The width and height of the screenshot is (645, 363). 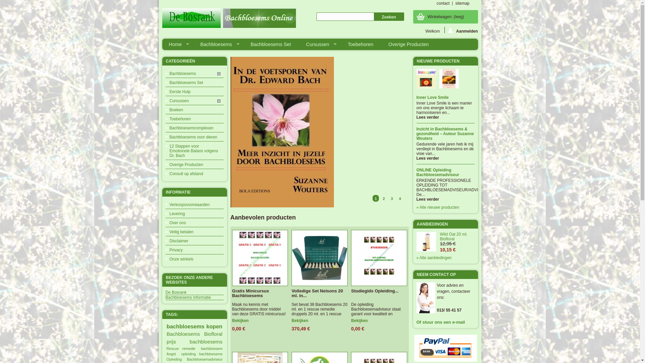 What do you see at coordinates (194, 250) in the screenshot?
I see `Privacy` at bounding box center [194, 250].